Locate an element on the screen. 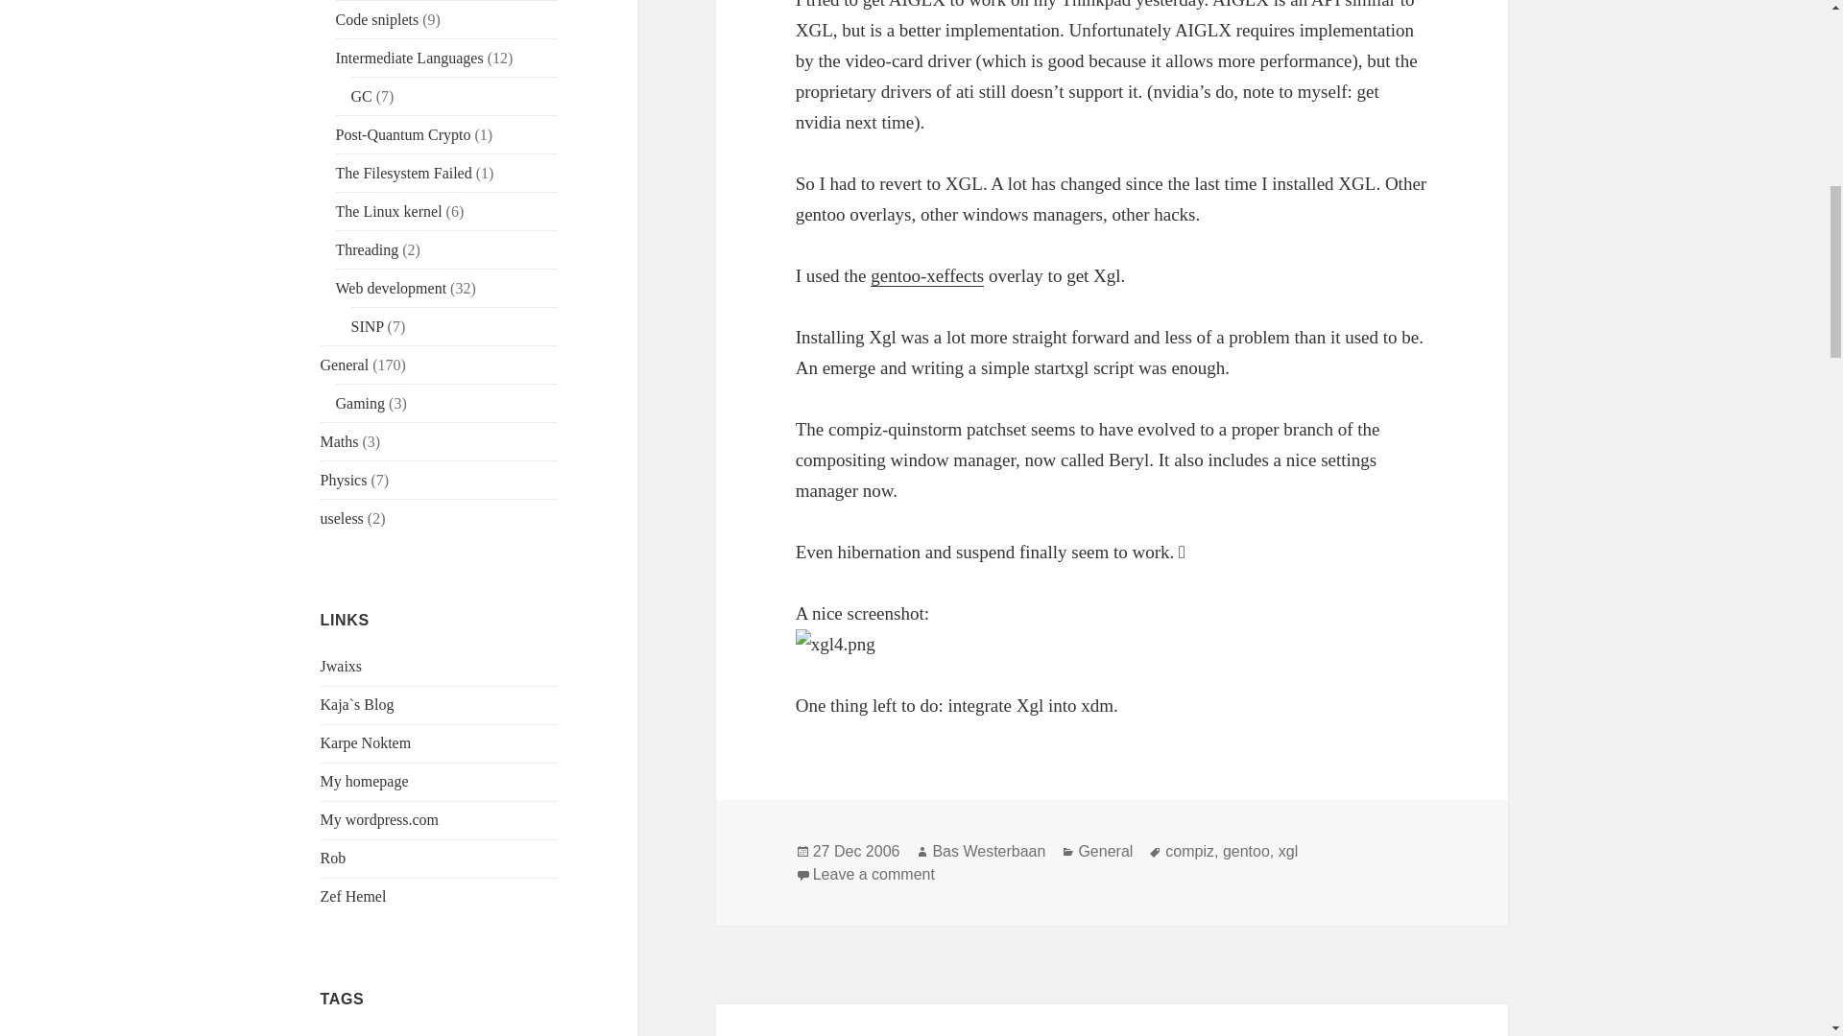 The image size is (1843, 1036). Maths is located at coordinates (340, 441).